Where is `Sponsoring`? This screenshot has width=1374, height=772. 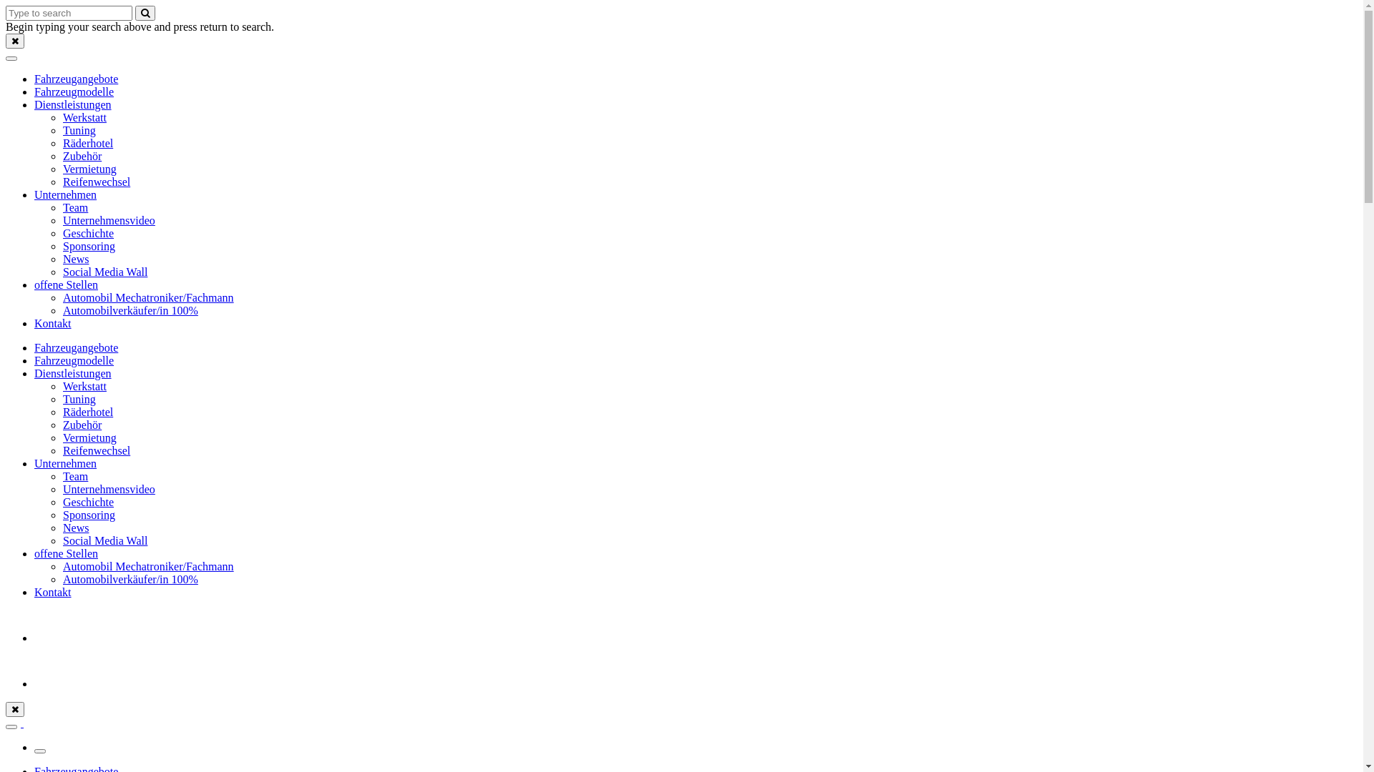
Sponsoring is located at coordinates (89, 246).